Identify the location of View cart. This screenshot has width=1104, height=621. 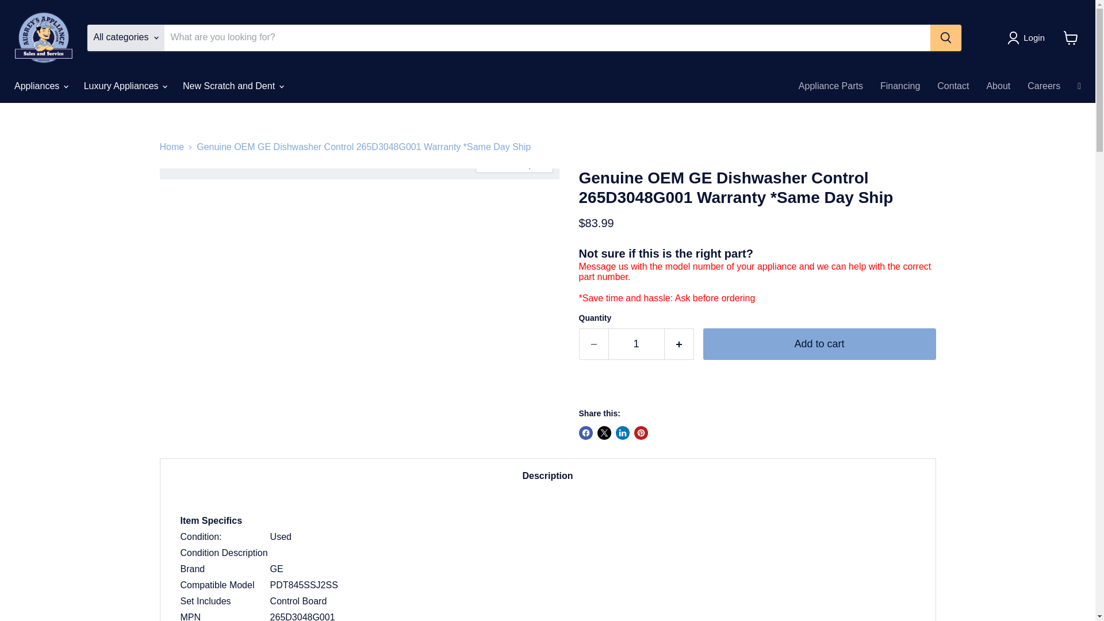
(1071, 38).